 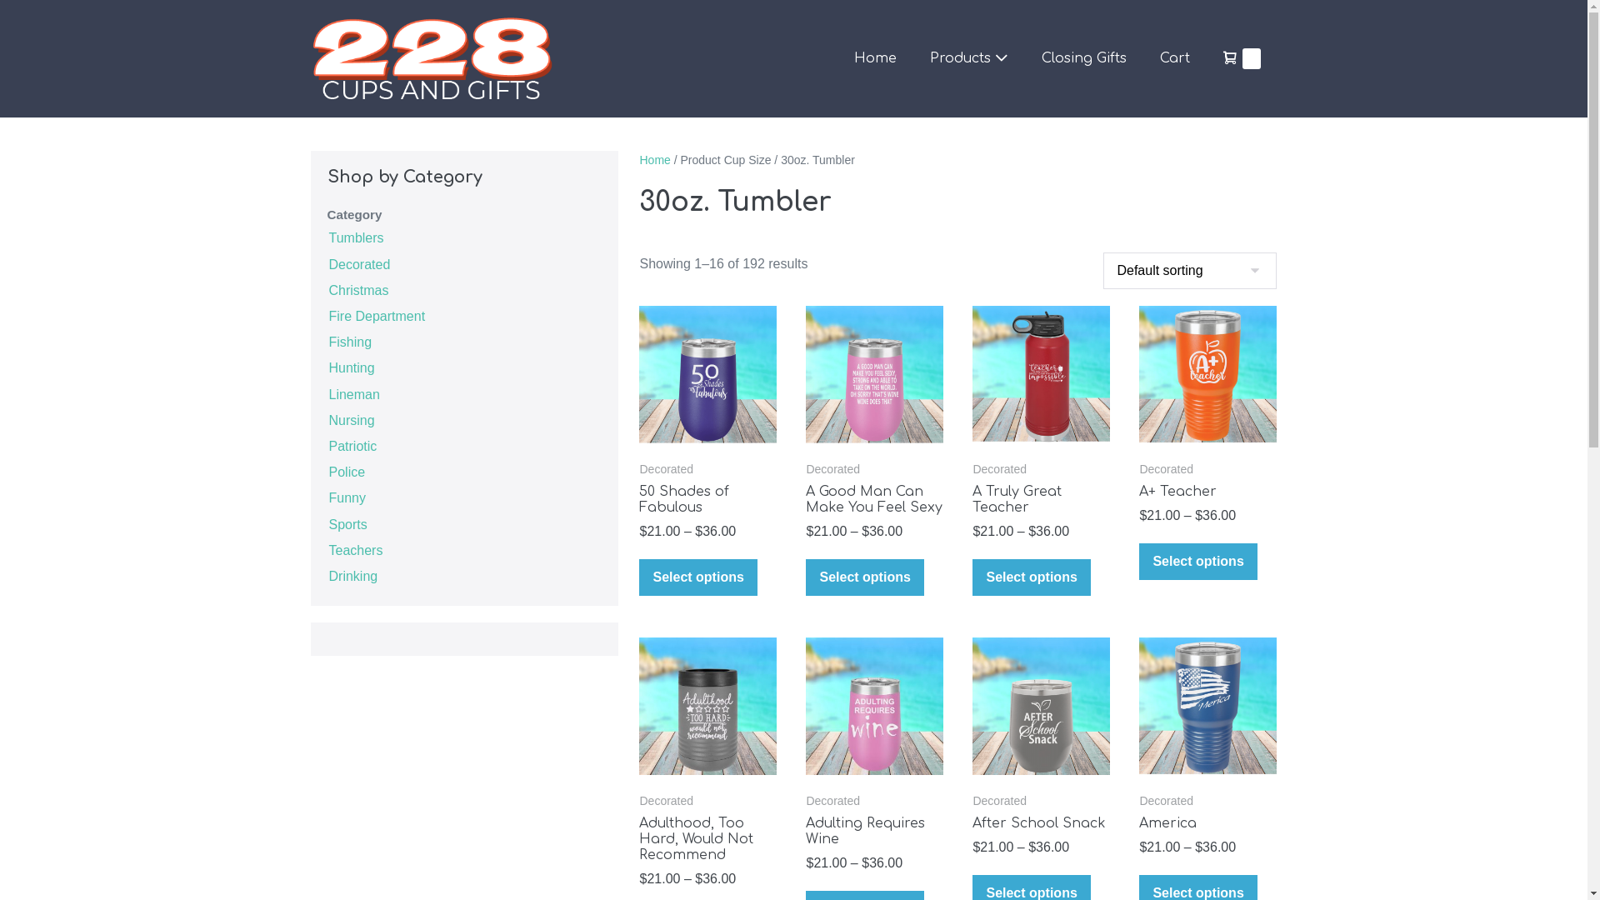 I want to click on Adulthood, Too Hard, Would Not Recommend, so click(x=708, y=840).